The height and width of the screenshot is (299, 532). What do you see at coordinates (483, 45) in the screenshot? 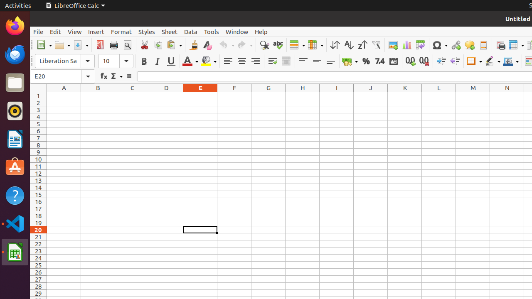
I see `Headers and Footers` at bounding box center [483, 45].